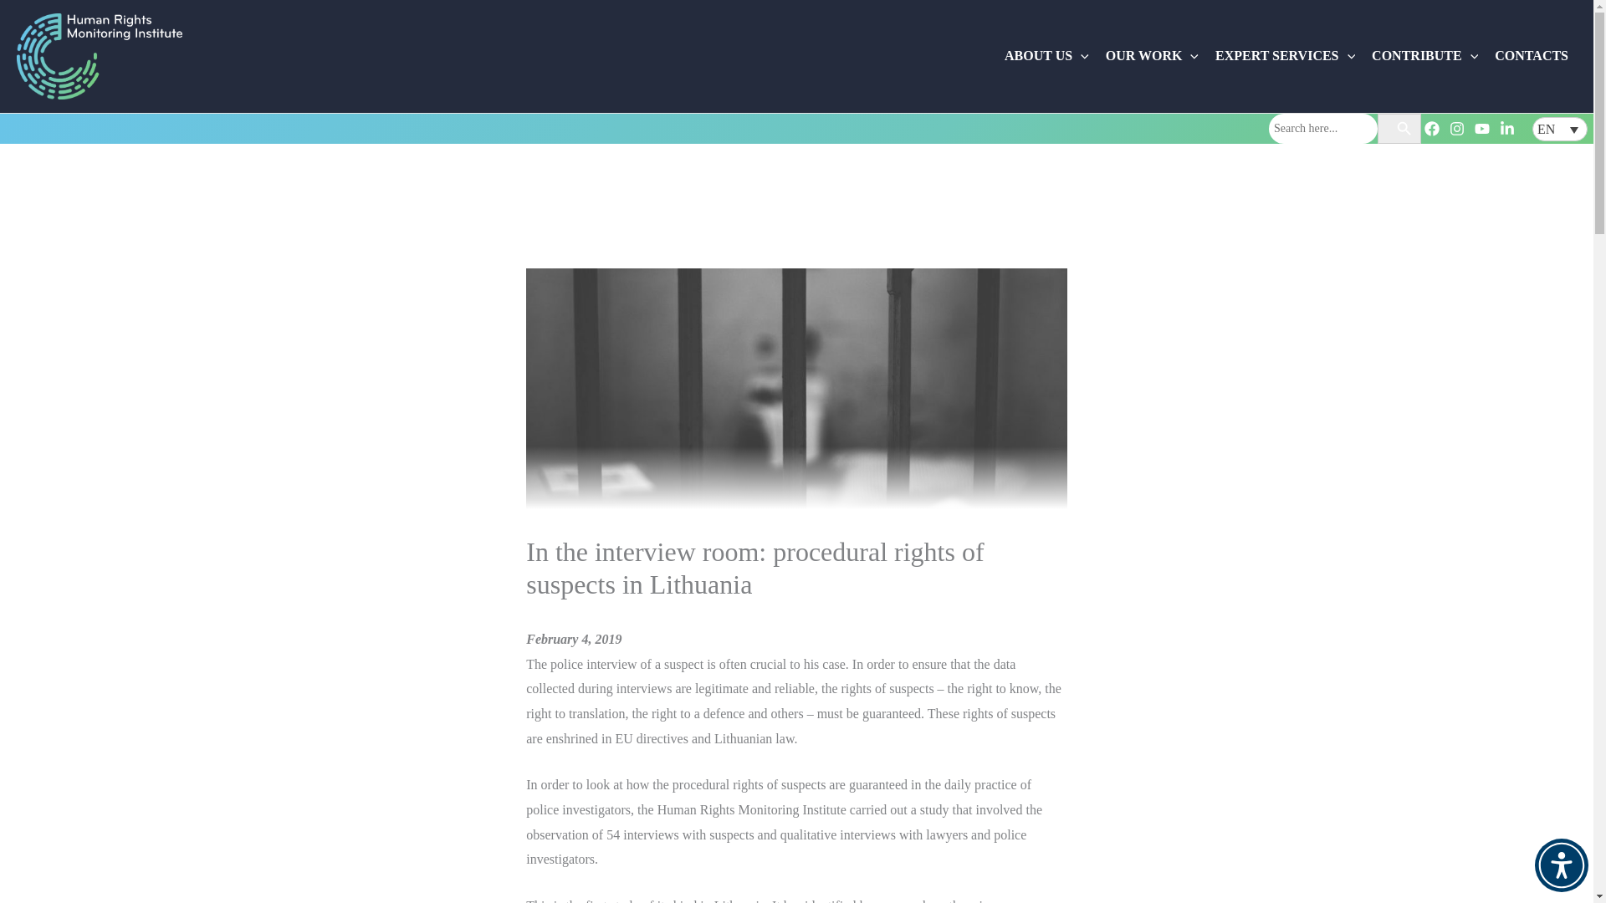  What do you see at coordinates (1532, 55) in the screenshot?
I see `CONTACTS` at bounding box center [1532, 55].